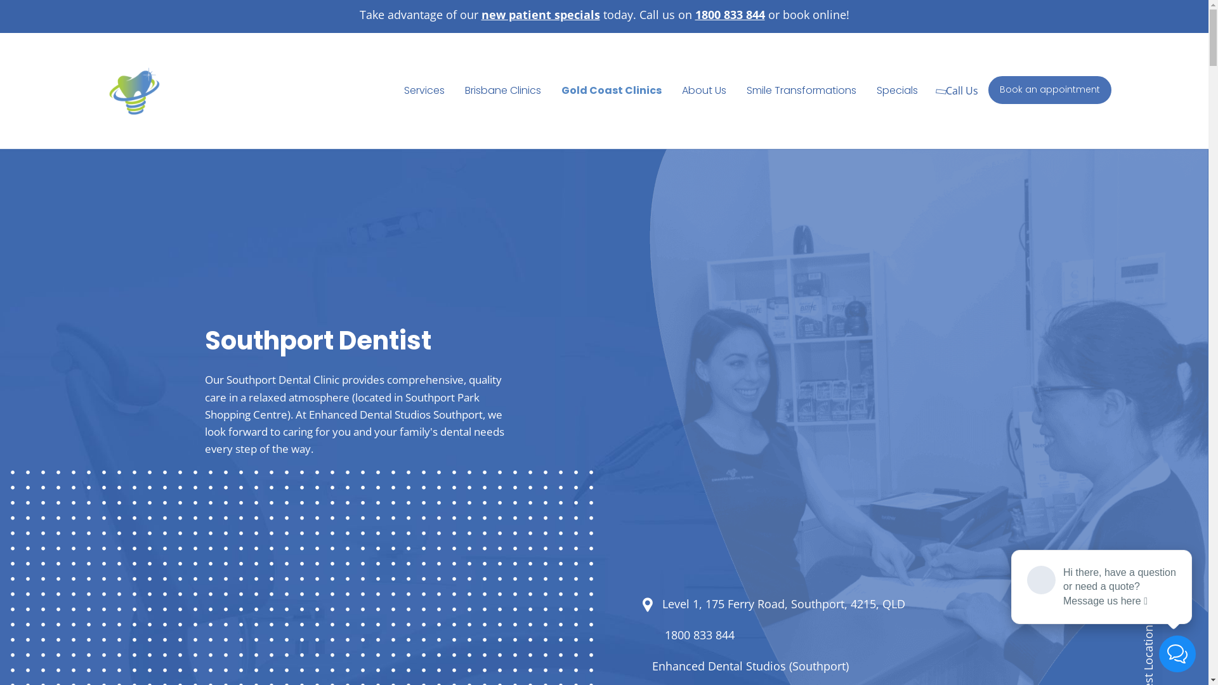  What do you see at coordinates (1050, 90) in the screenshot?
I see `Book an appointment` at bounding box center [1050, 90].